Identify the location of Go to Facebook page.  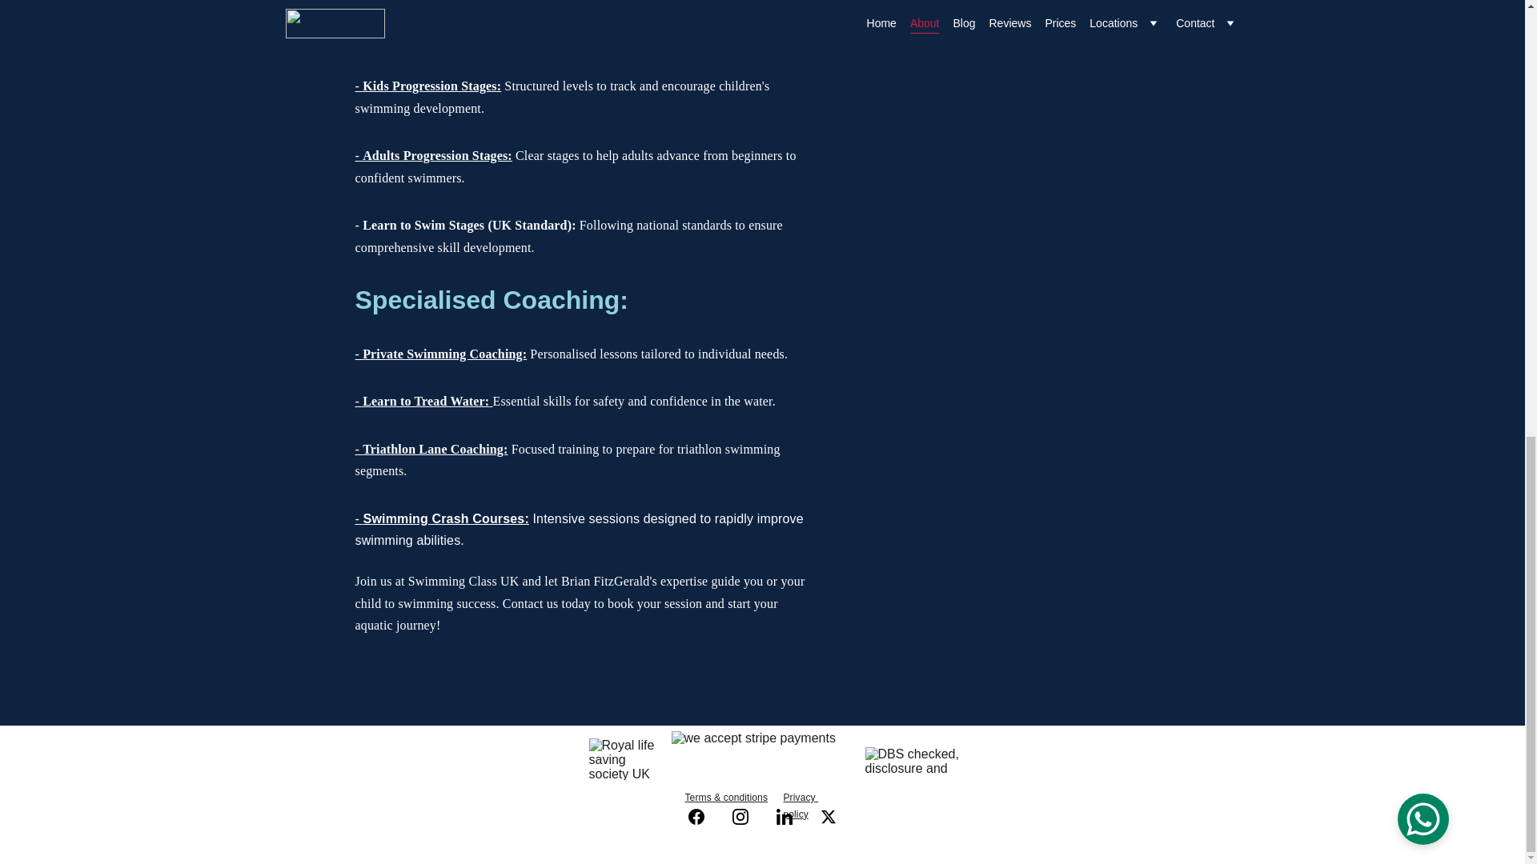
(704, 816).